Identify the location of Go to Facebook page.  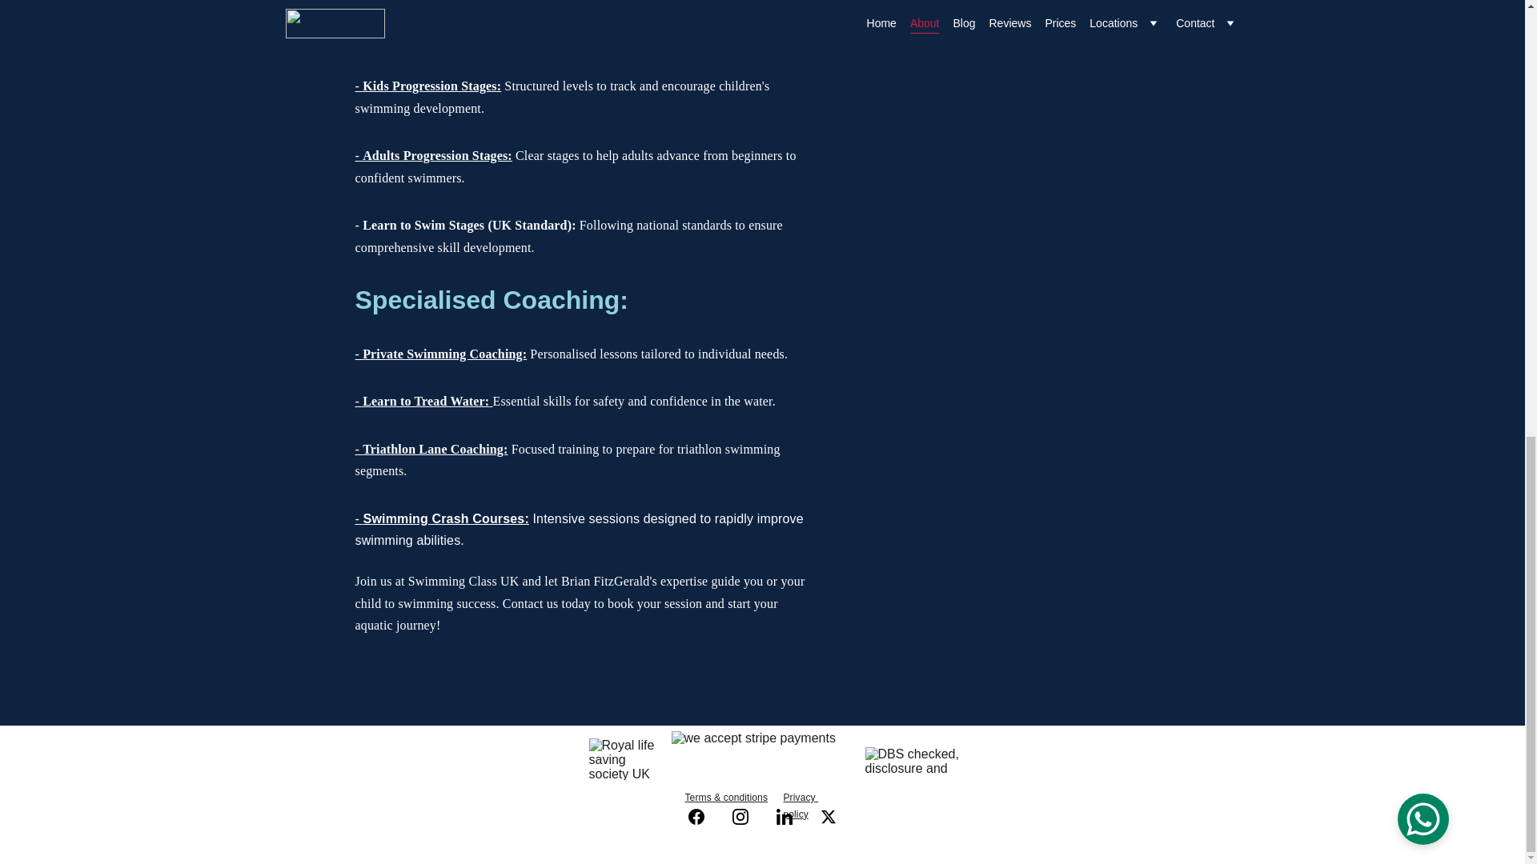
(704, 816).